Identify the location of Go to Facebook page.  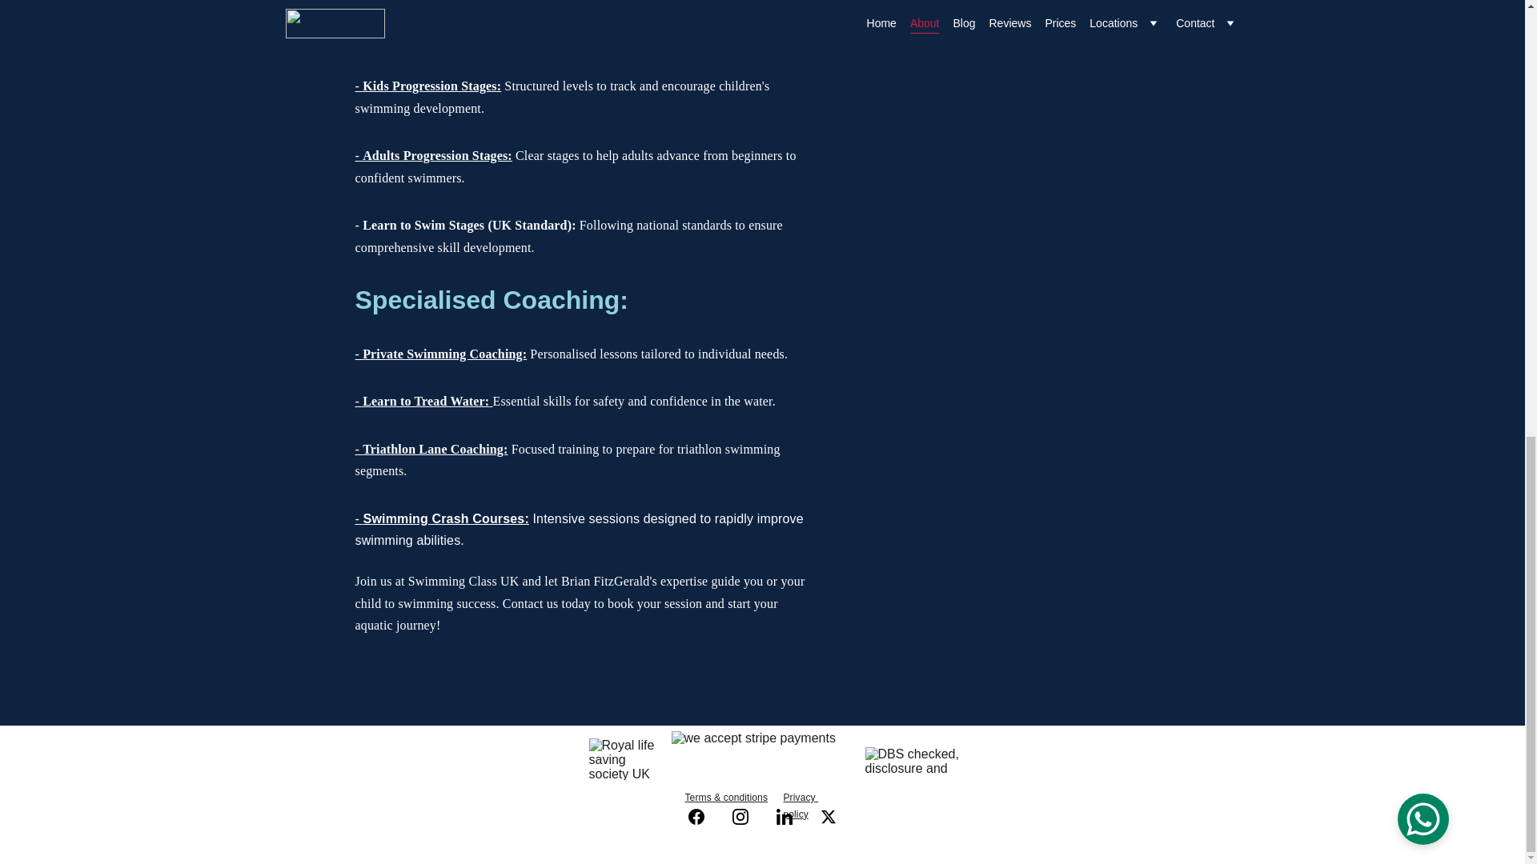
(704, 816).